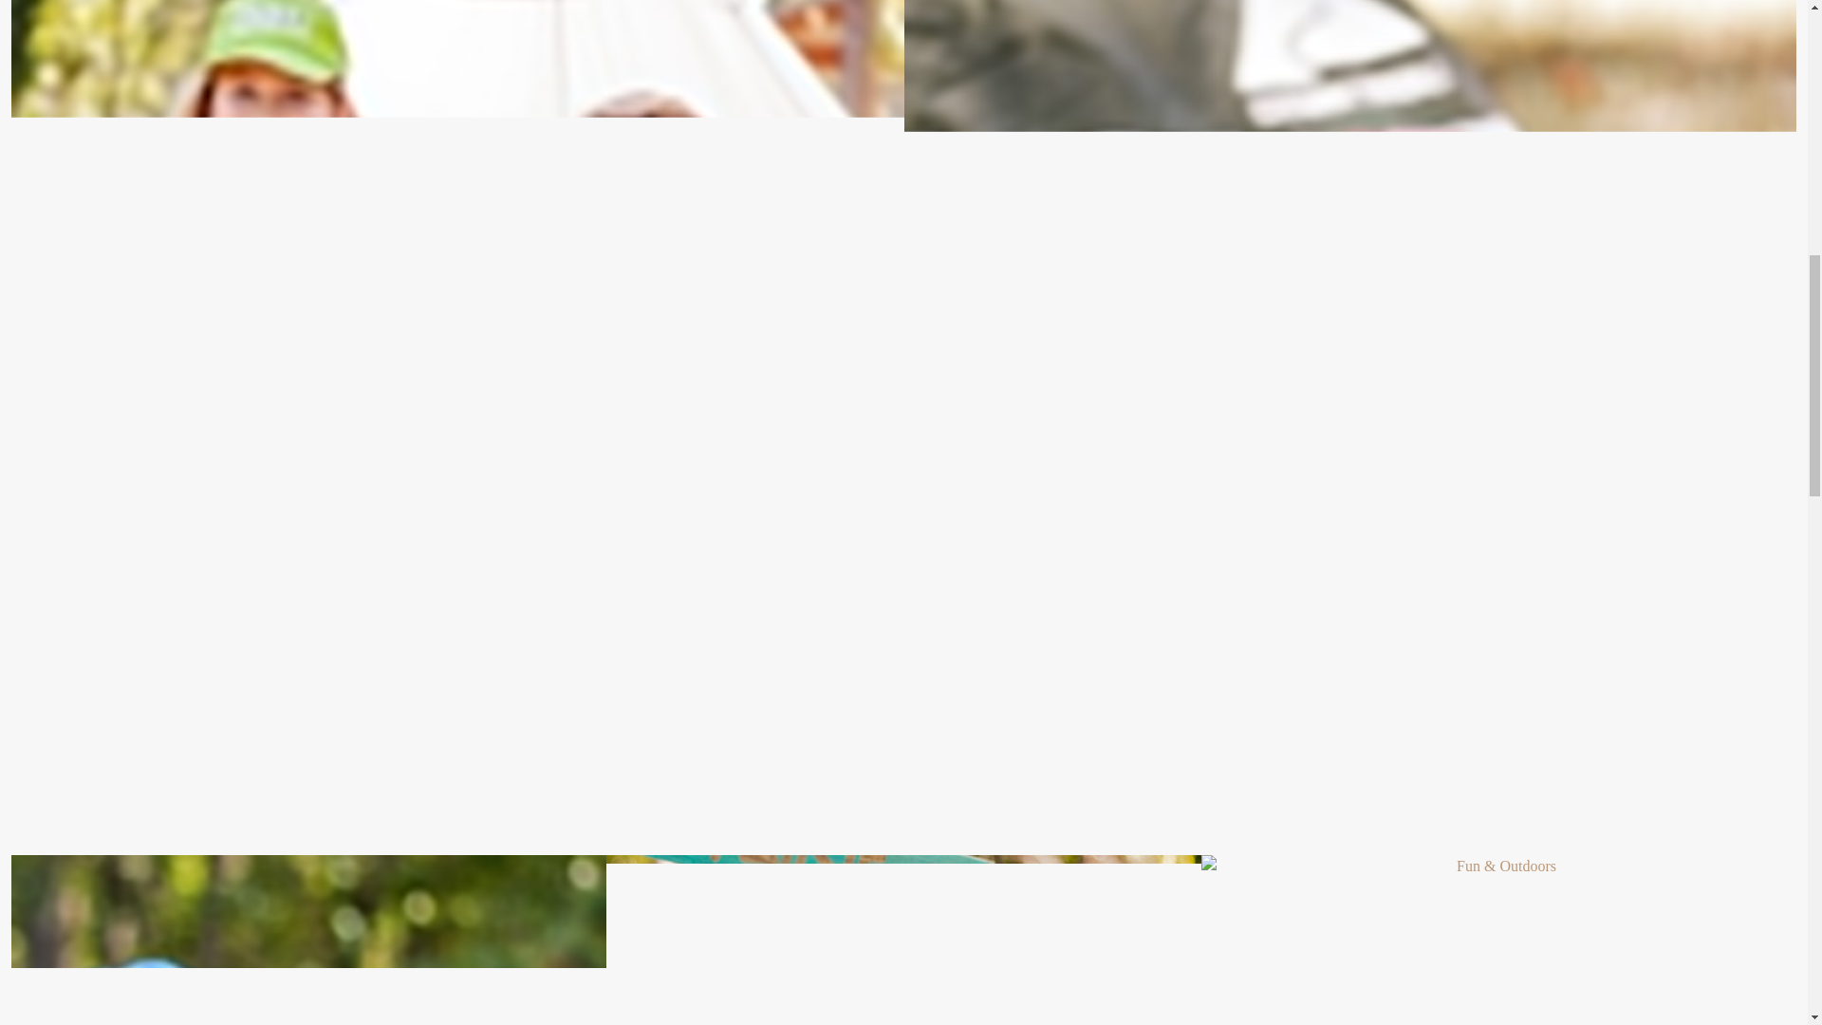 The height and width of the screenshot is (1025, 1822). I want to click on Headwear, so click(308, 940).